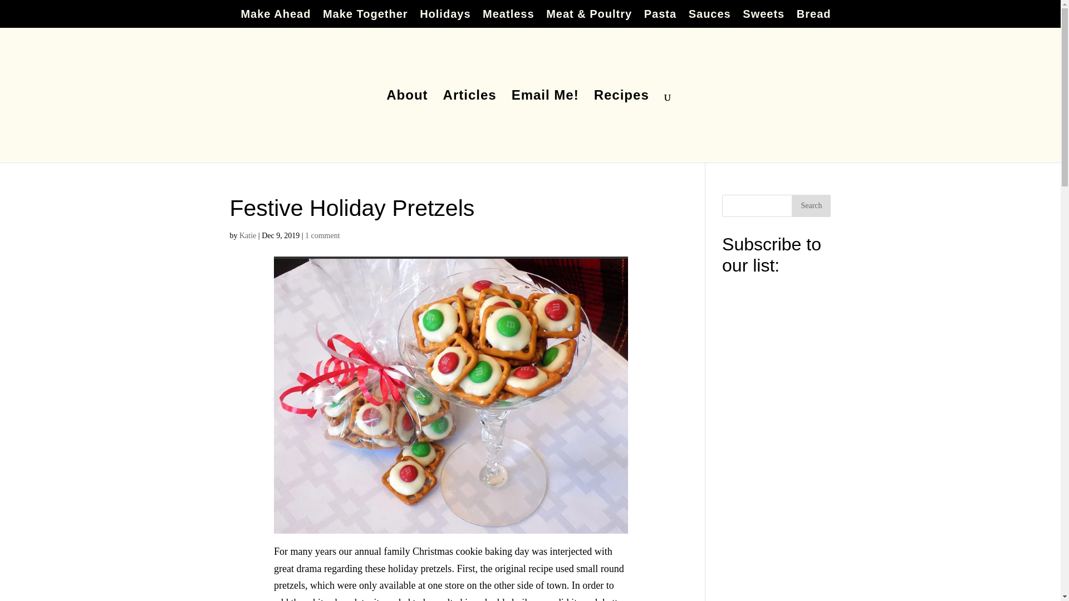 This screenshot has width=1069, height=601. What do you see at coordinates (660, 18) in the screenshot?
I see `Pasta` at bounding box center [660, 18].